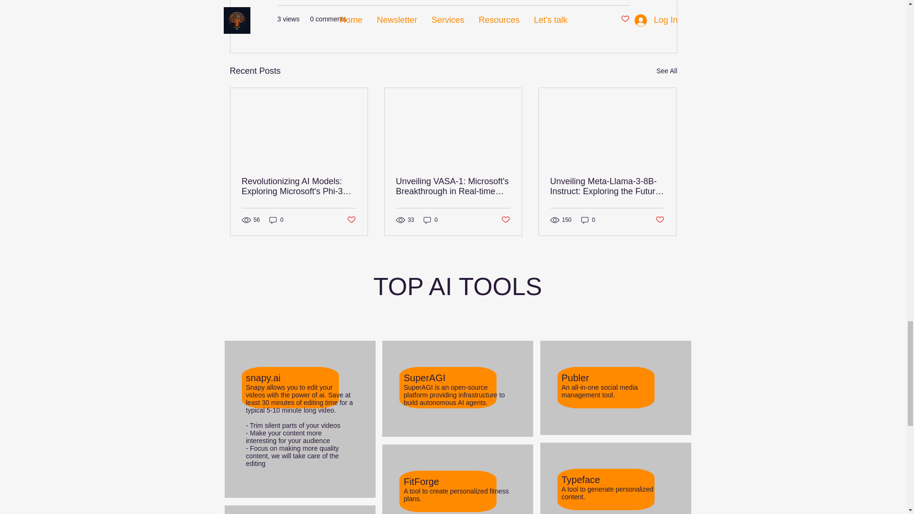  Describe the element at coordinates (625, 19) in the screenshot. I see `Post not marked as liked` at that location.